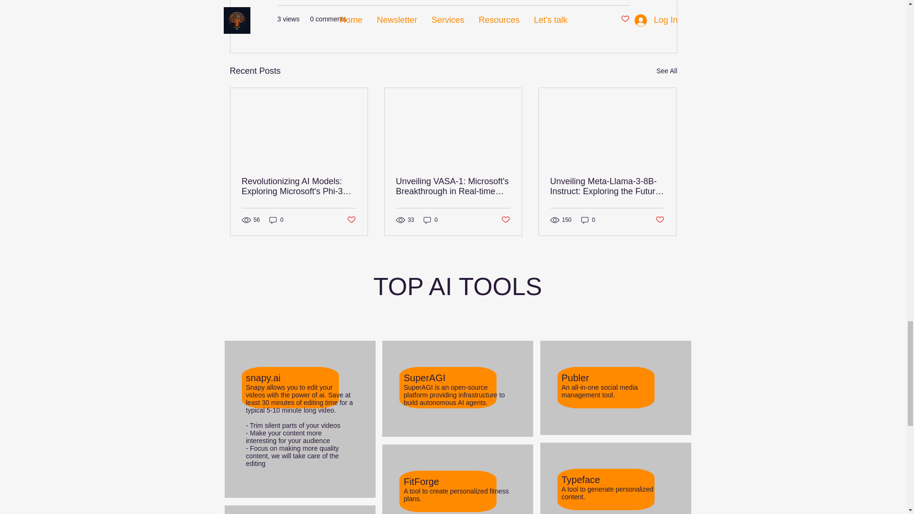  Describe the element at coordinates (625, 19) in the screenshot. I see `Post not marked as liked` at that location.